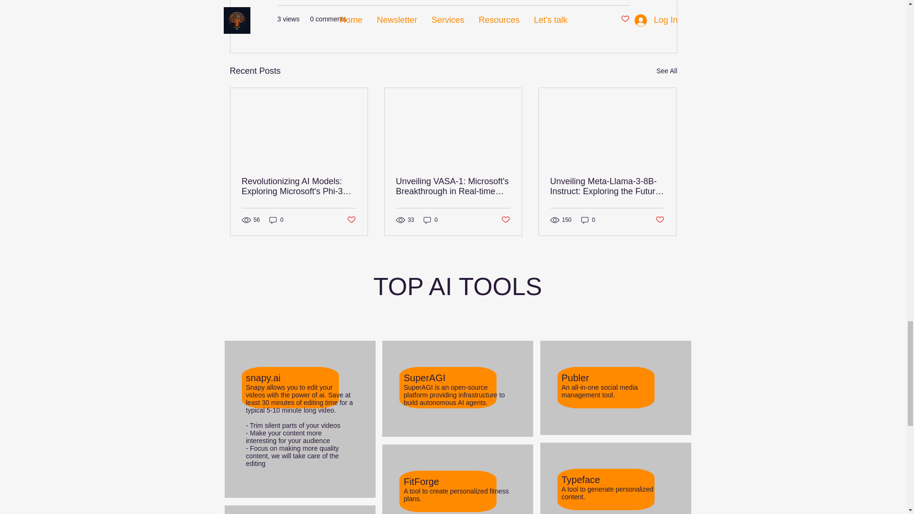  Describe the element at coordinates (625, 19) in the screenshot. I see `Post not marked as liked` at that location.